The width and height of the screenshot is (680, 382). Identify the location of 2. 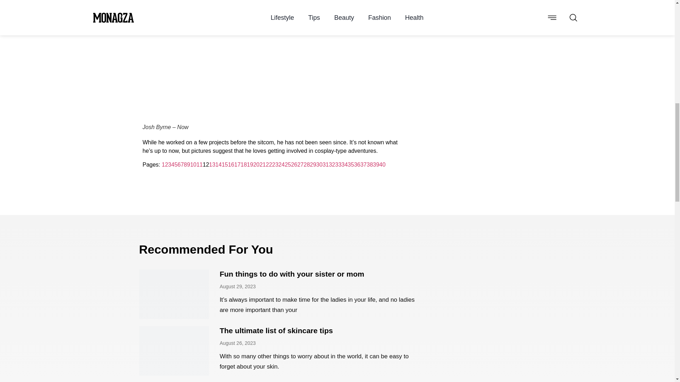
(166, 164).